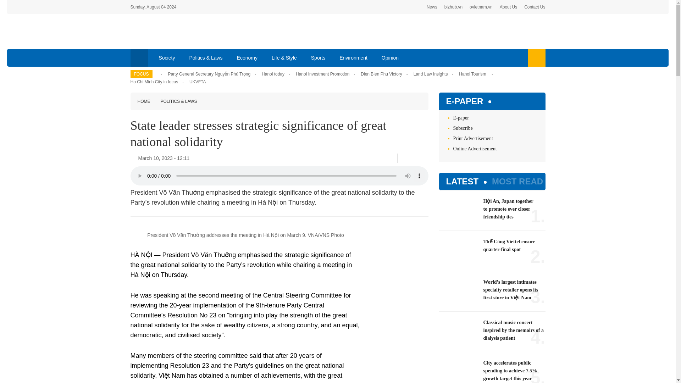 This screenshot has height=383, width=681. What do you see at coordinates (508, 7) in the screenshot?
I see `About Us` at bounding box center [508, 7].